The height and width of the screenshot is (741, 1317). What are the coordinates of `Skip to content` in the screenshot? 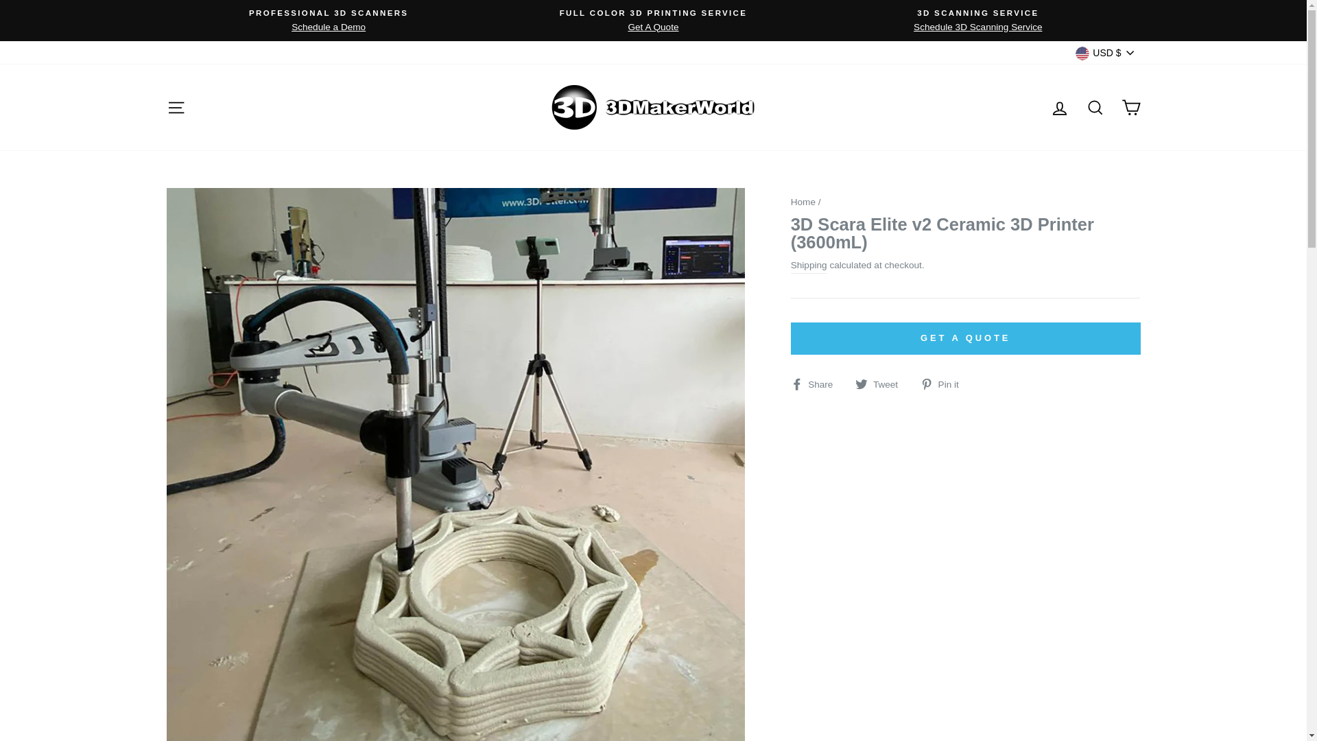 It's located at (0, 0).